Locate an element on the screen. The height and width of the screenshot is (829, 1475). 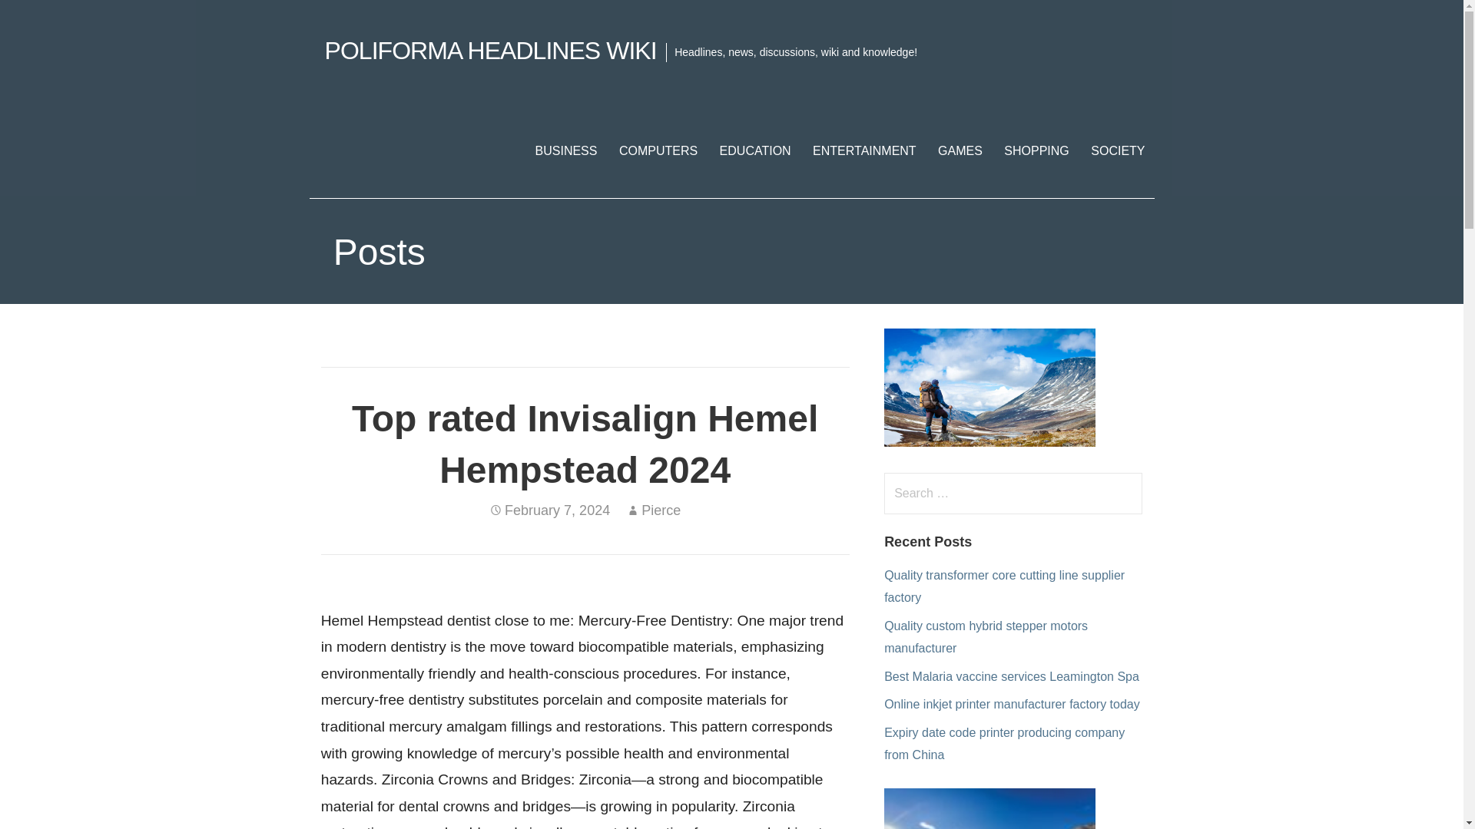
Online inkjet printer manufacturer factory today is located at coordinates (1012, 704).